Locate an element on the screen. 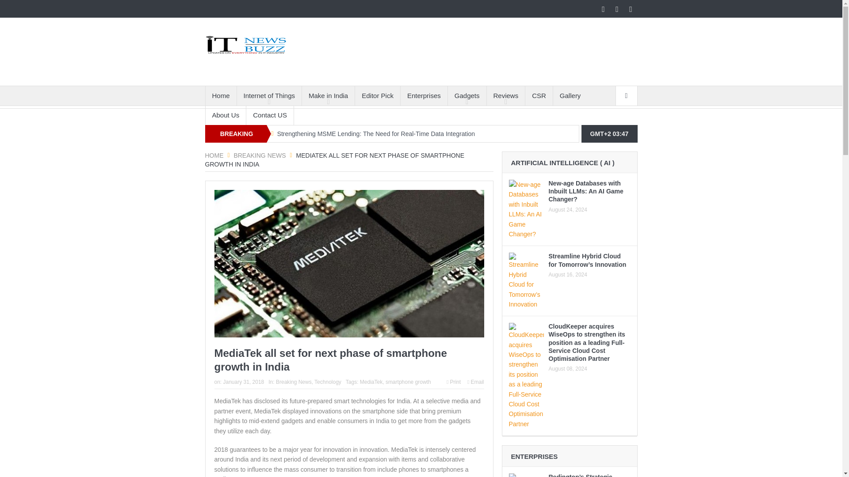 This screenshot has width=849, height=477. View all posts in Technology is located at coordinates (327, 382).